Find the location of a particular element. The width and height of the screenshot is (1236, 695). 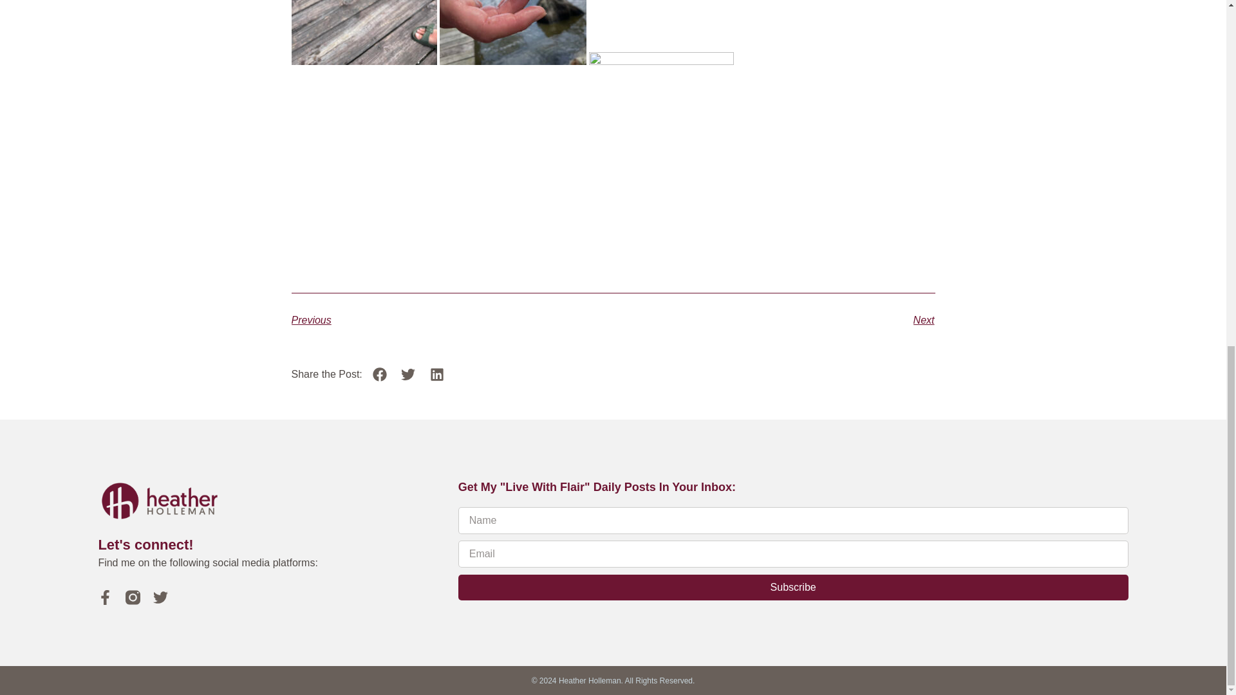

Previous is located at coordinates (452, 320).